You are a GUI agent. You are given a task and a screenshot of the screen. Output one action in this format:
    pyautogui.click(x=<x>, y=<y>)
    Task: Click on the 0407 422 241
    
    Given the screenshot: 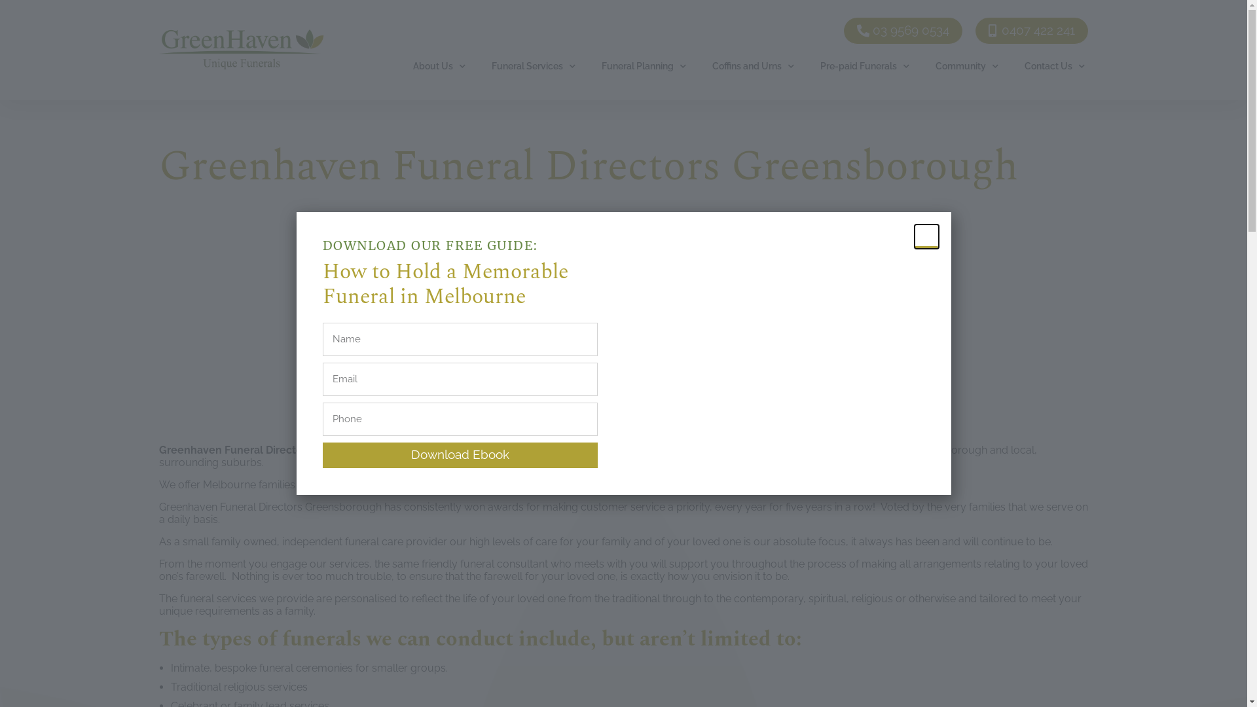 What is the action you would take?
    pyautogui.click(x=1032, y=31)
    